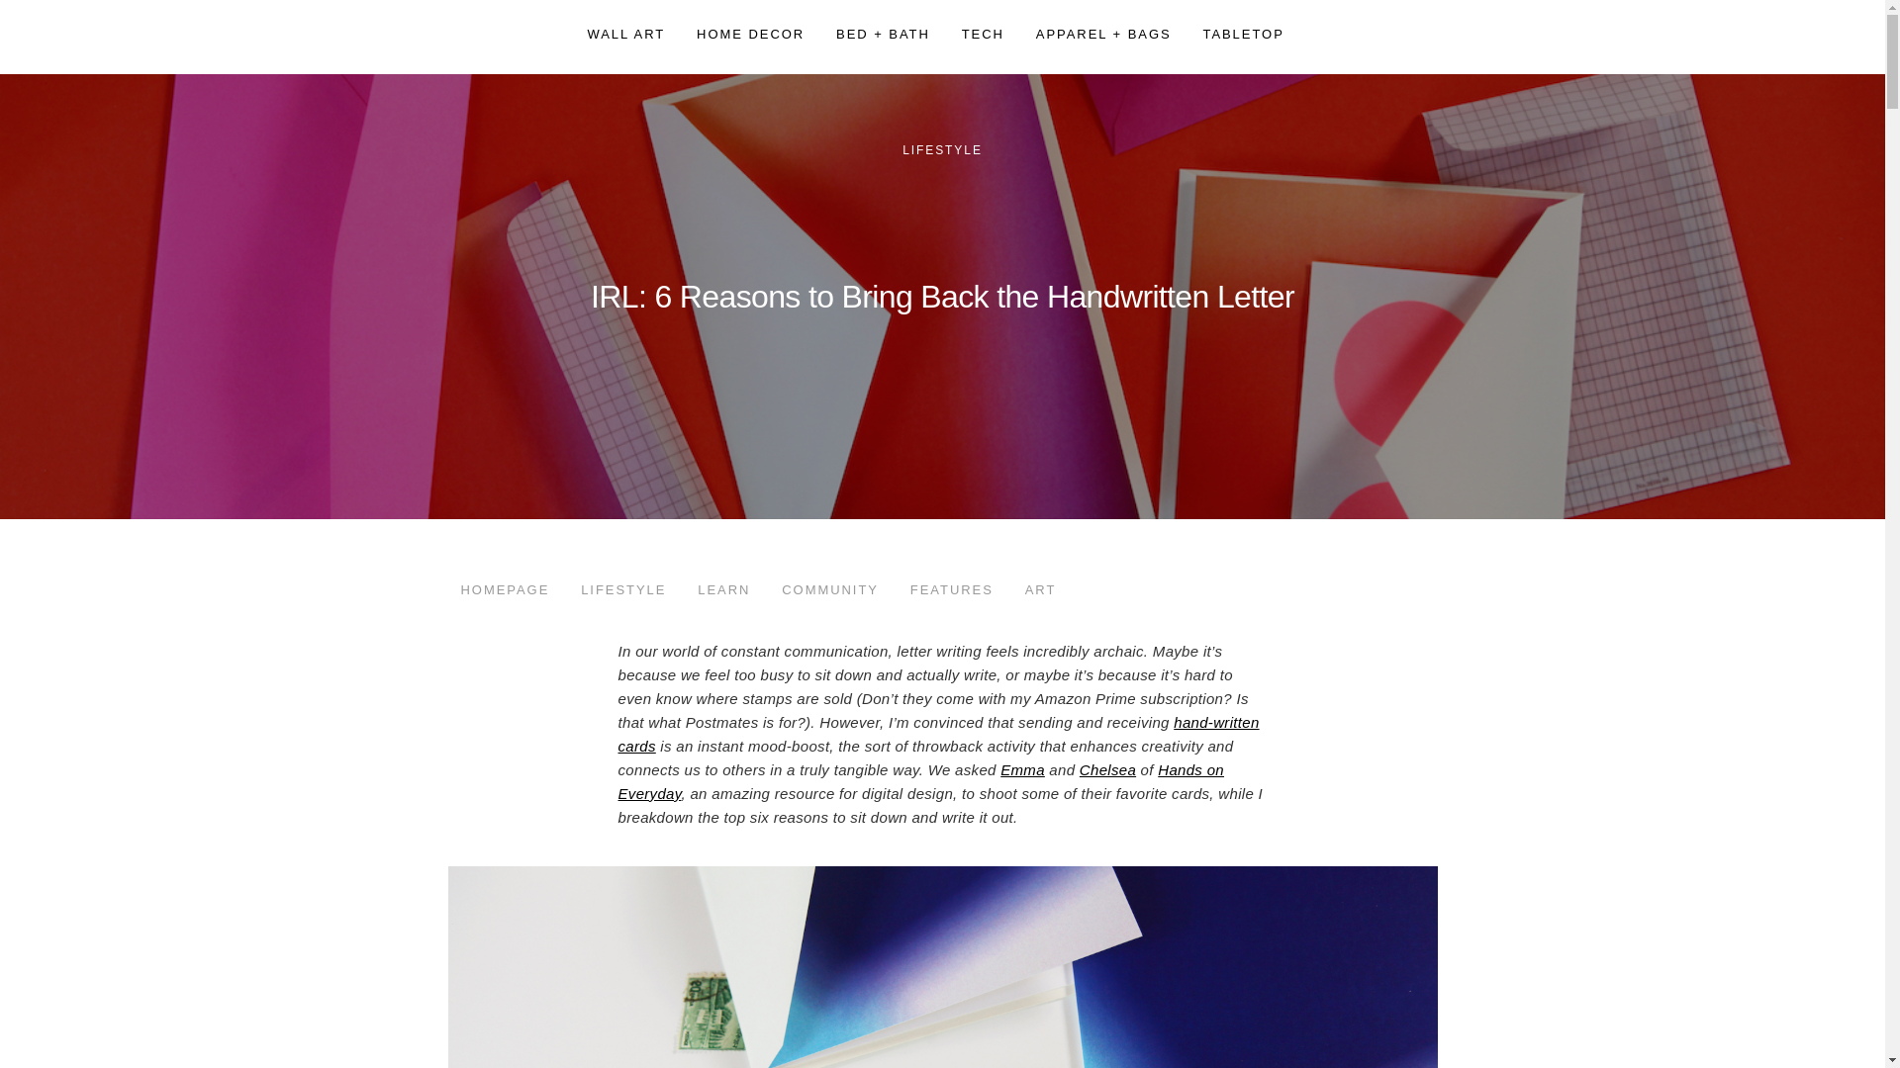 The height and width of the screenshot is (1068, 1900). I want to click on WALL ART, so click(626, 34).